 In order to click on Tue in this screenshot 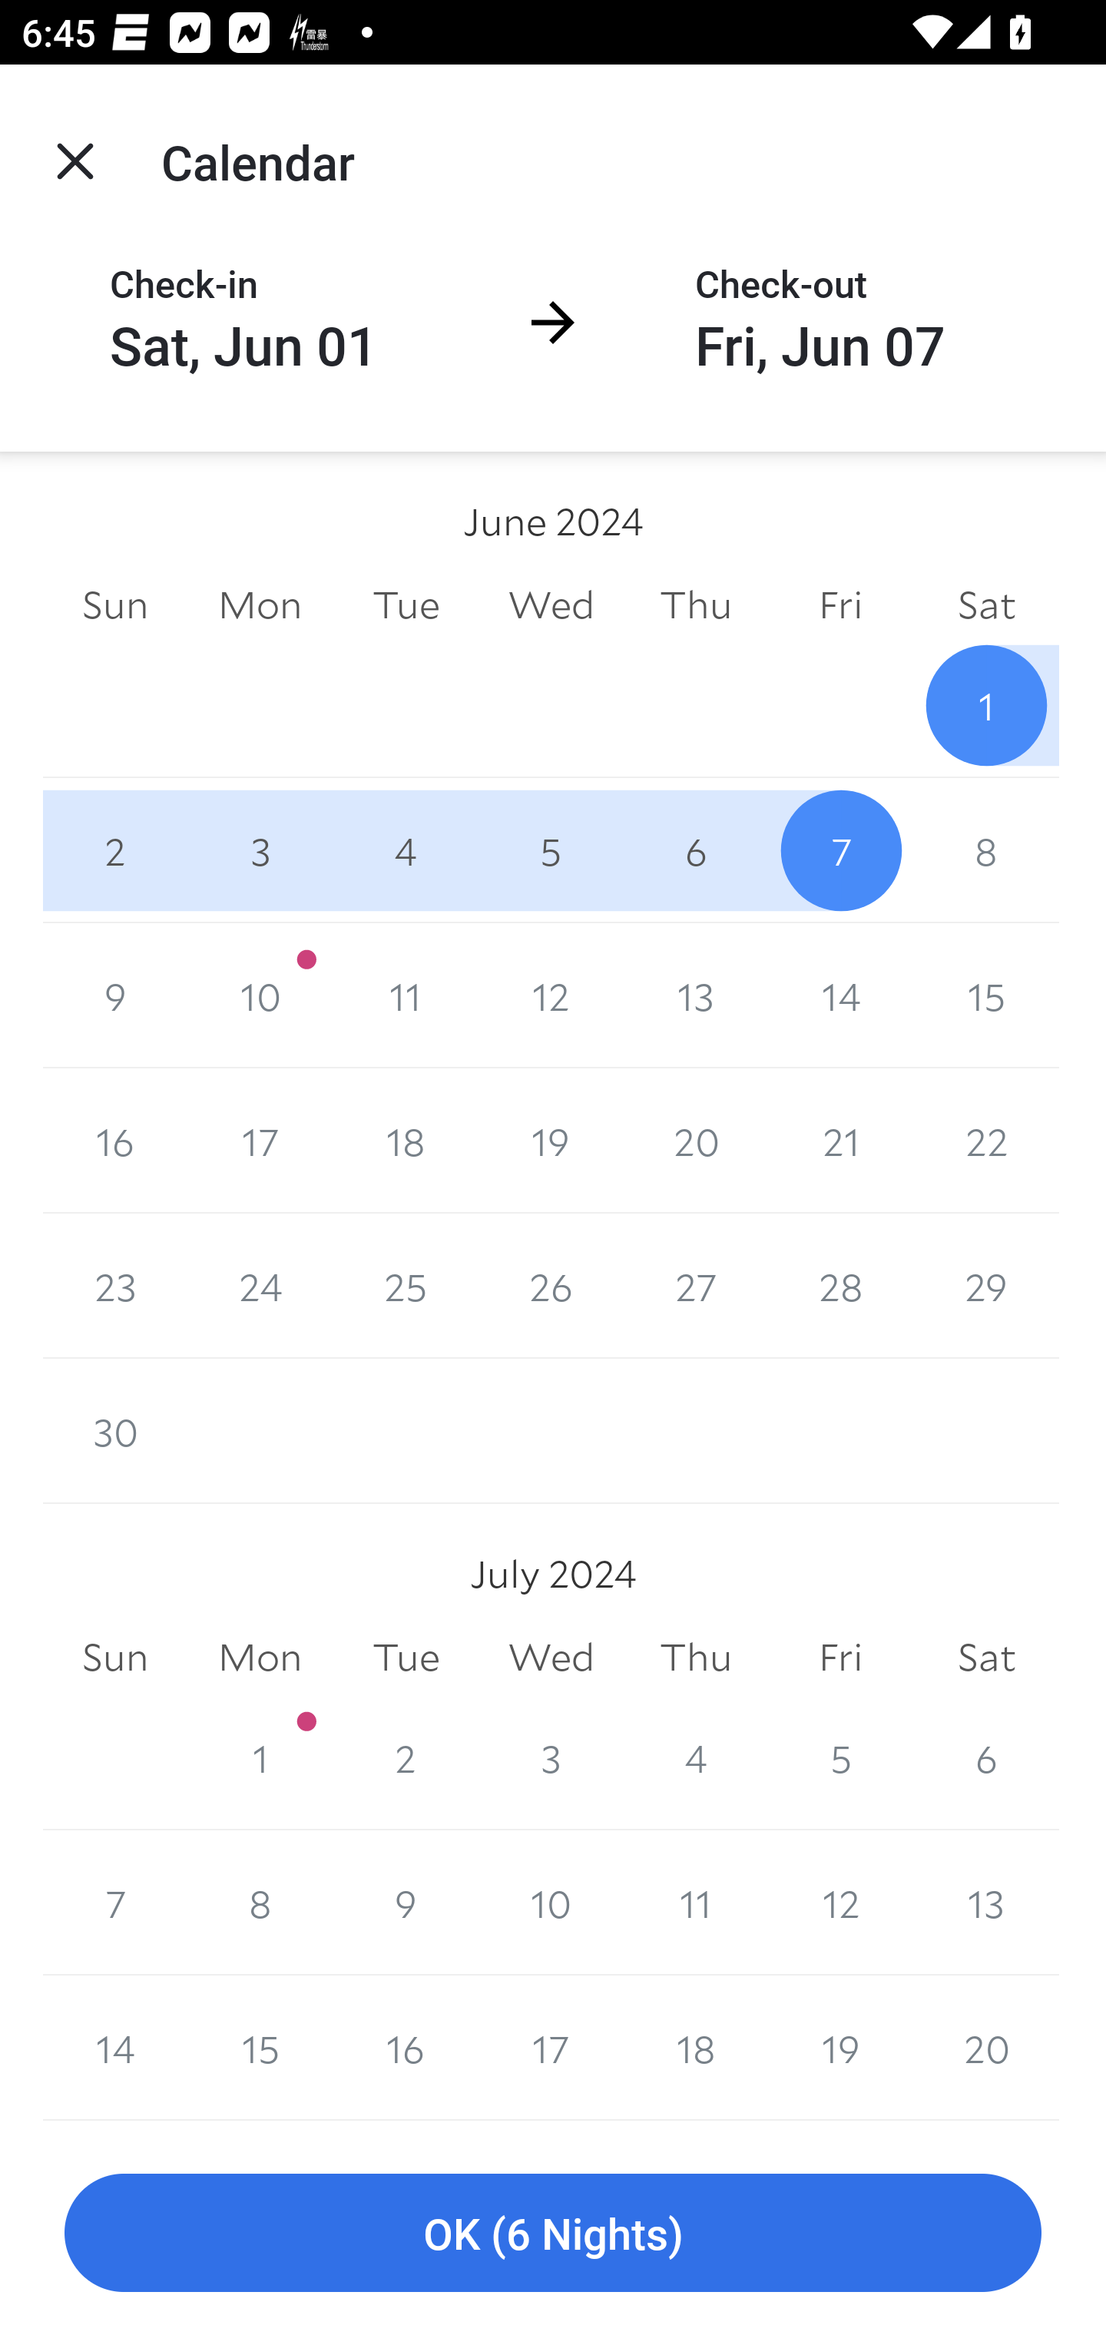, I will do `click(406, 1658)`.